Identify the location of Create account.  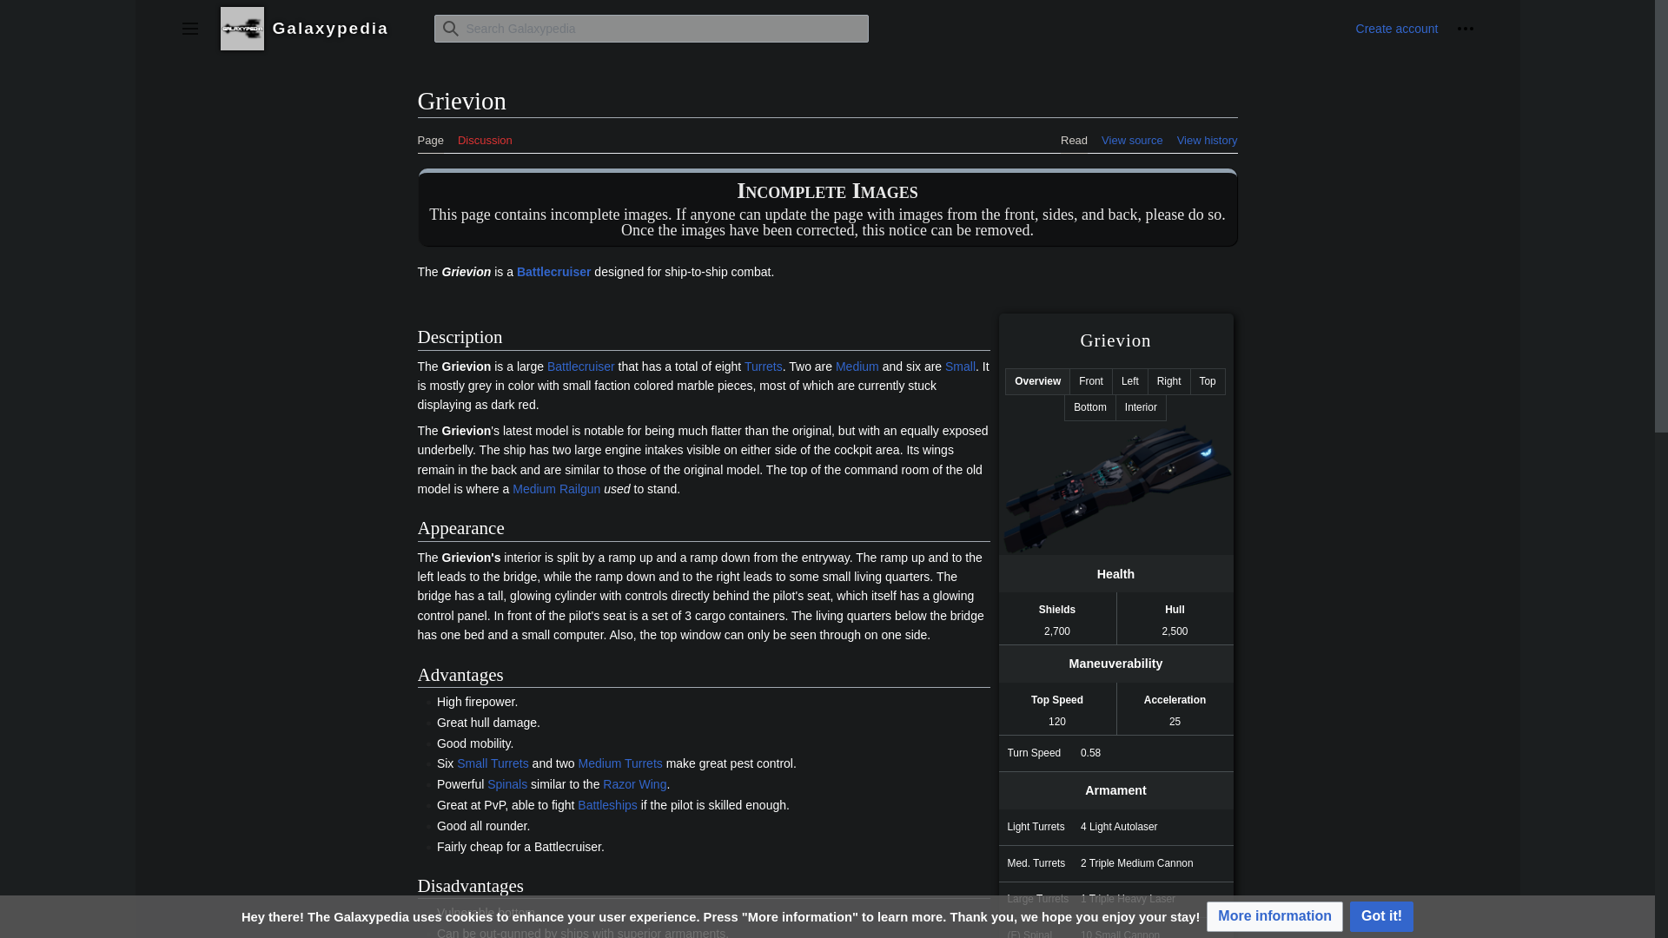
(1397, 28).